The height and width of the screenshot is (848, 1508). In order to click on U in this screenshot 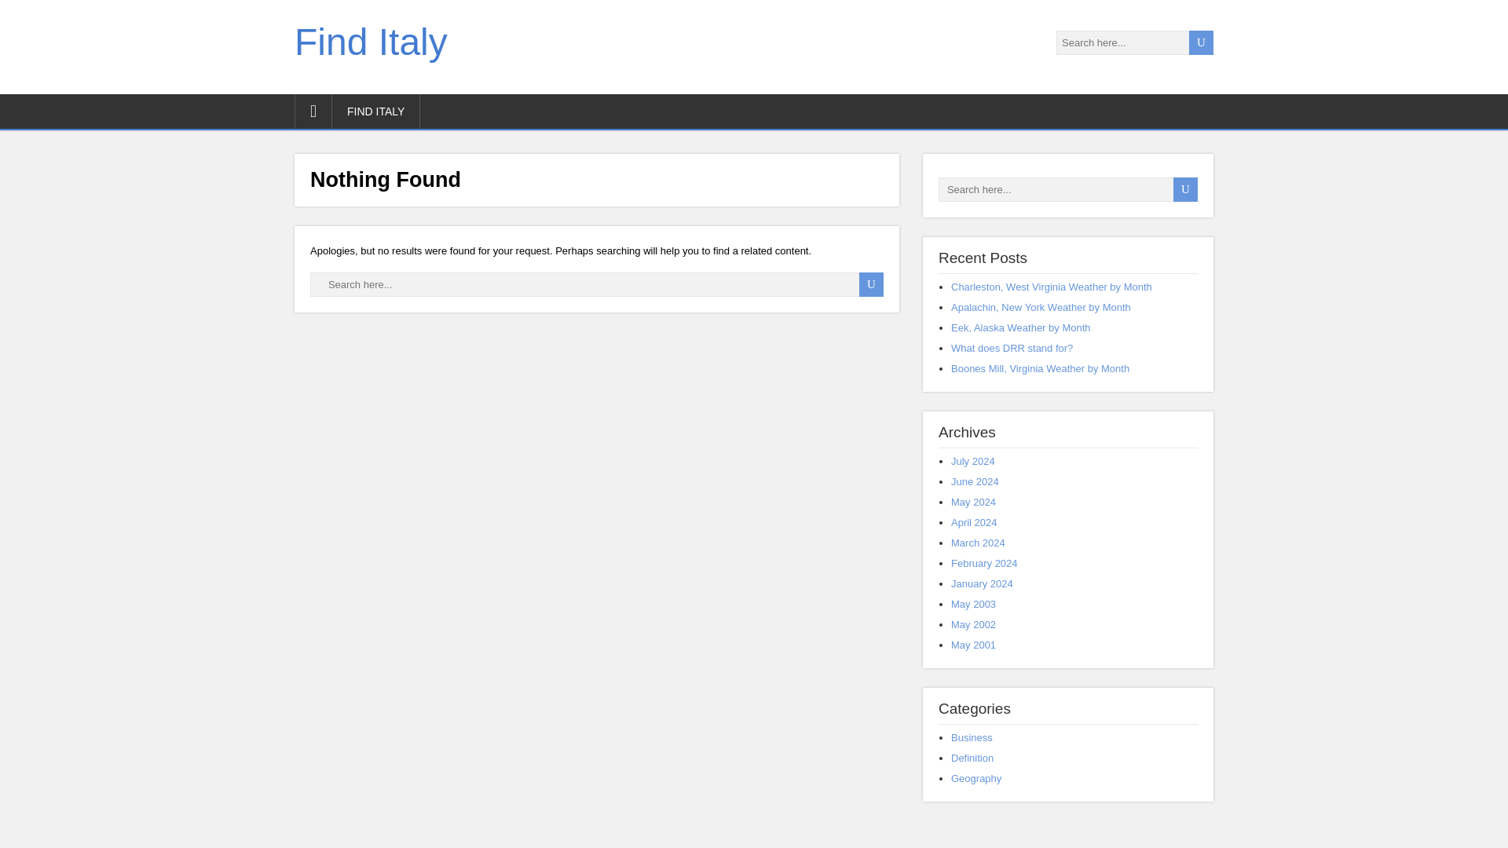, I will do `click(1202, 42)`.